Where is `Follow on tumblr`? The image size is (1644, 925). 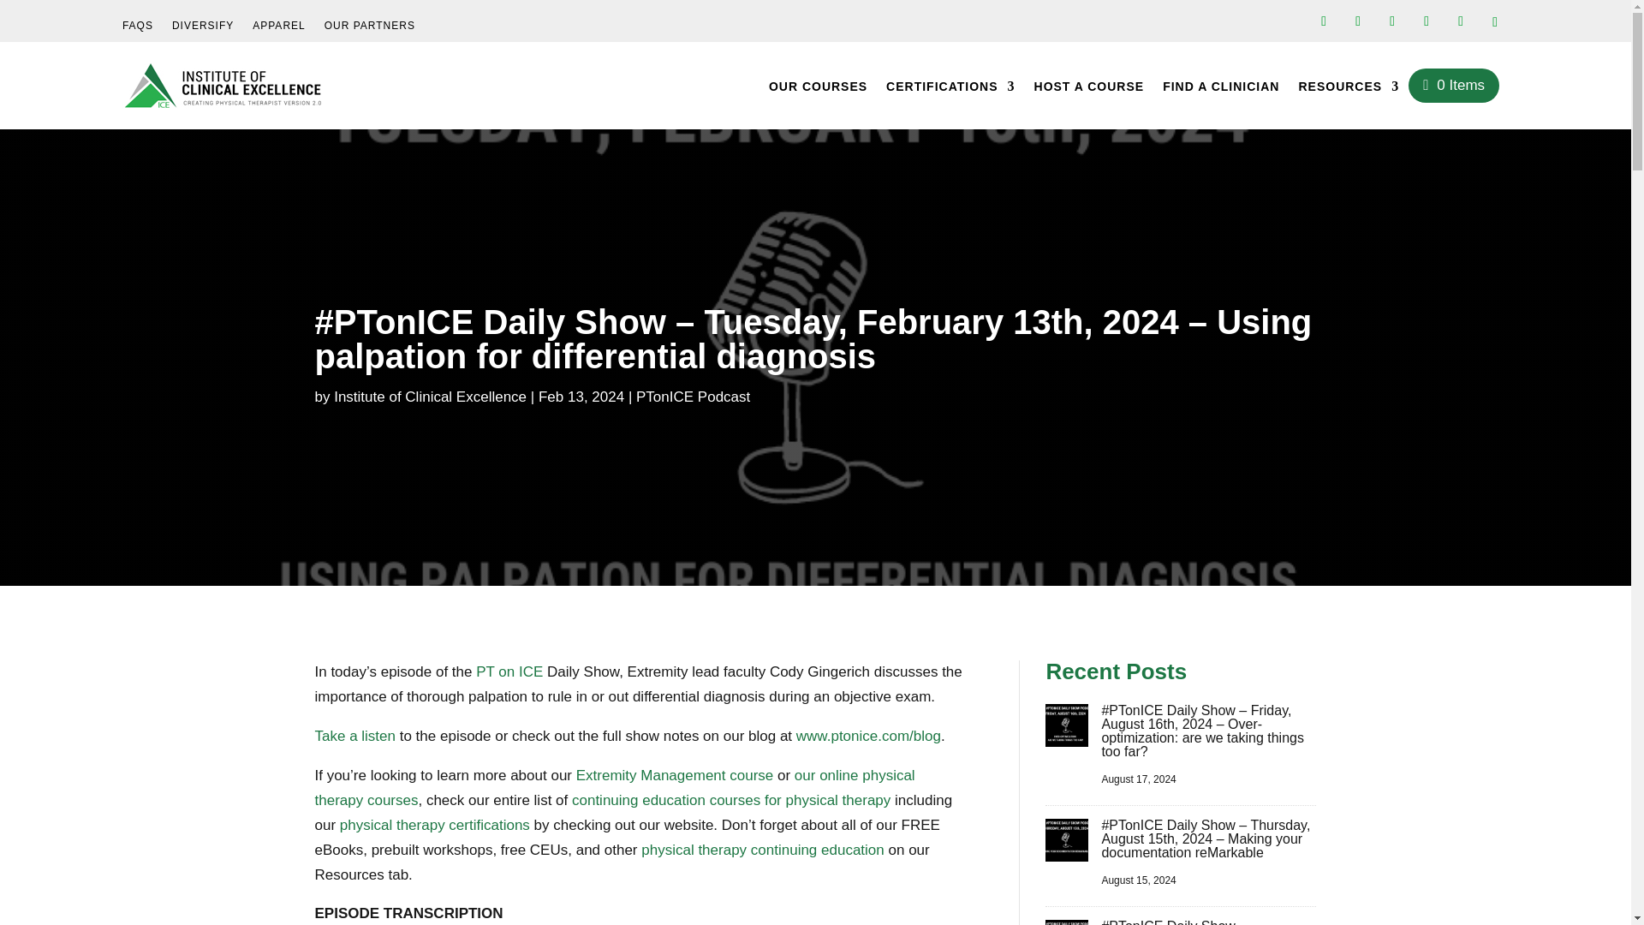
Follow on tumblr is located at coordinates (1495, 22).